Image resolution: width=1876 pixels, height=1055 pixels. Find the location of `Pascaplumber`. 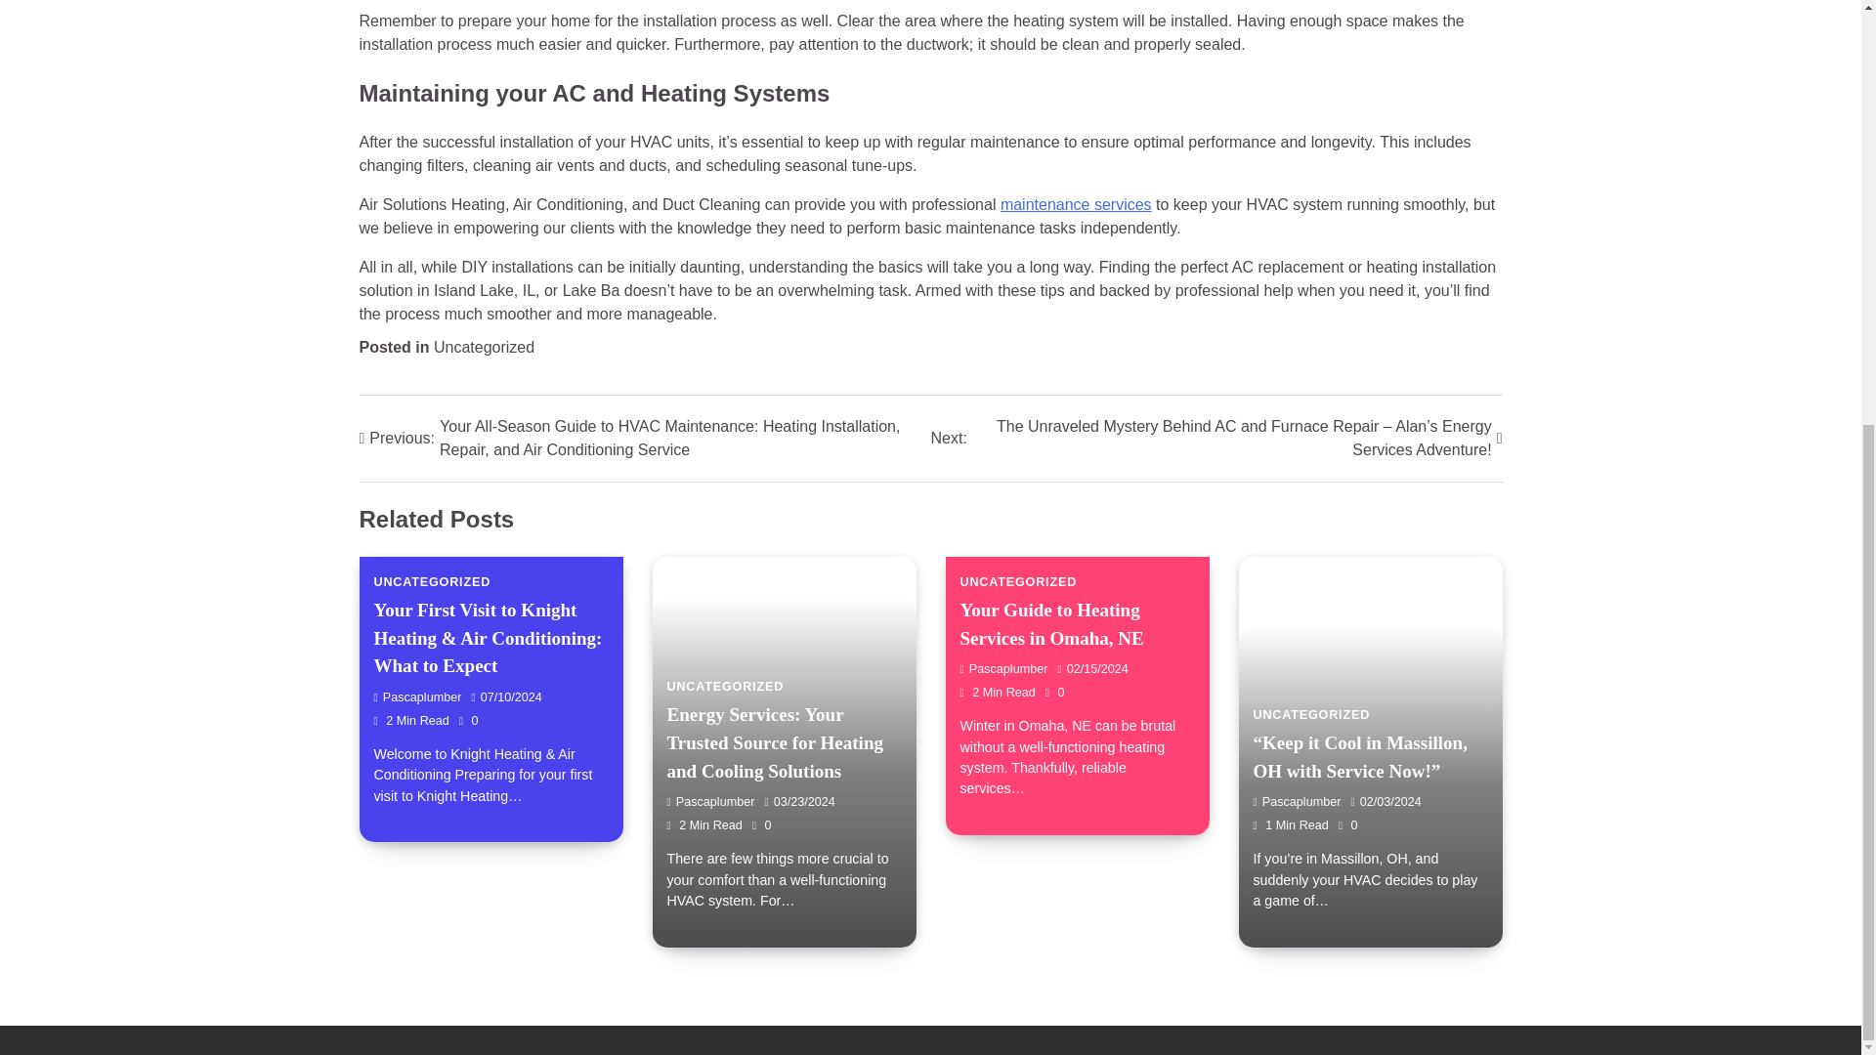

Pascaplumber is located at coordinates (709, 802).